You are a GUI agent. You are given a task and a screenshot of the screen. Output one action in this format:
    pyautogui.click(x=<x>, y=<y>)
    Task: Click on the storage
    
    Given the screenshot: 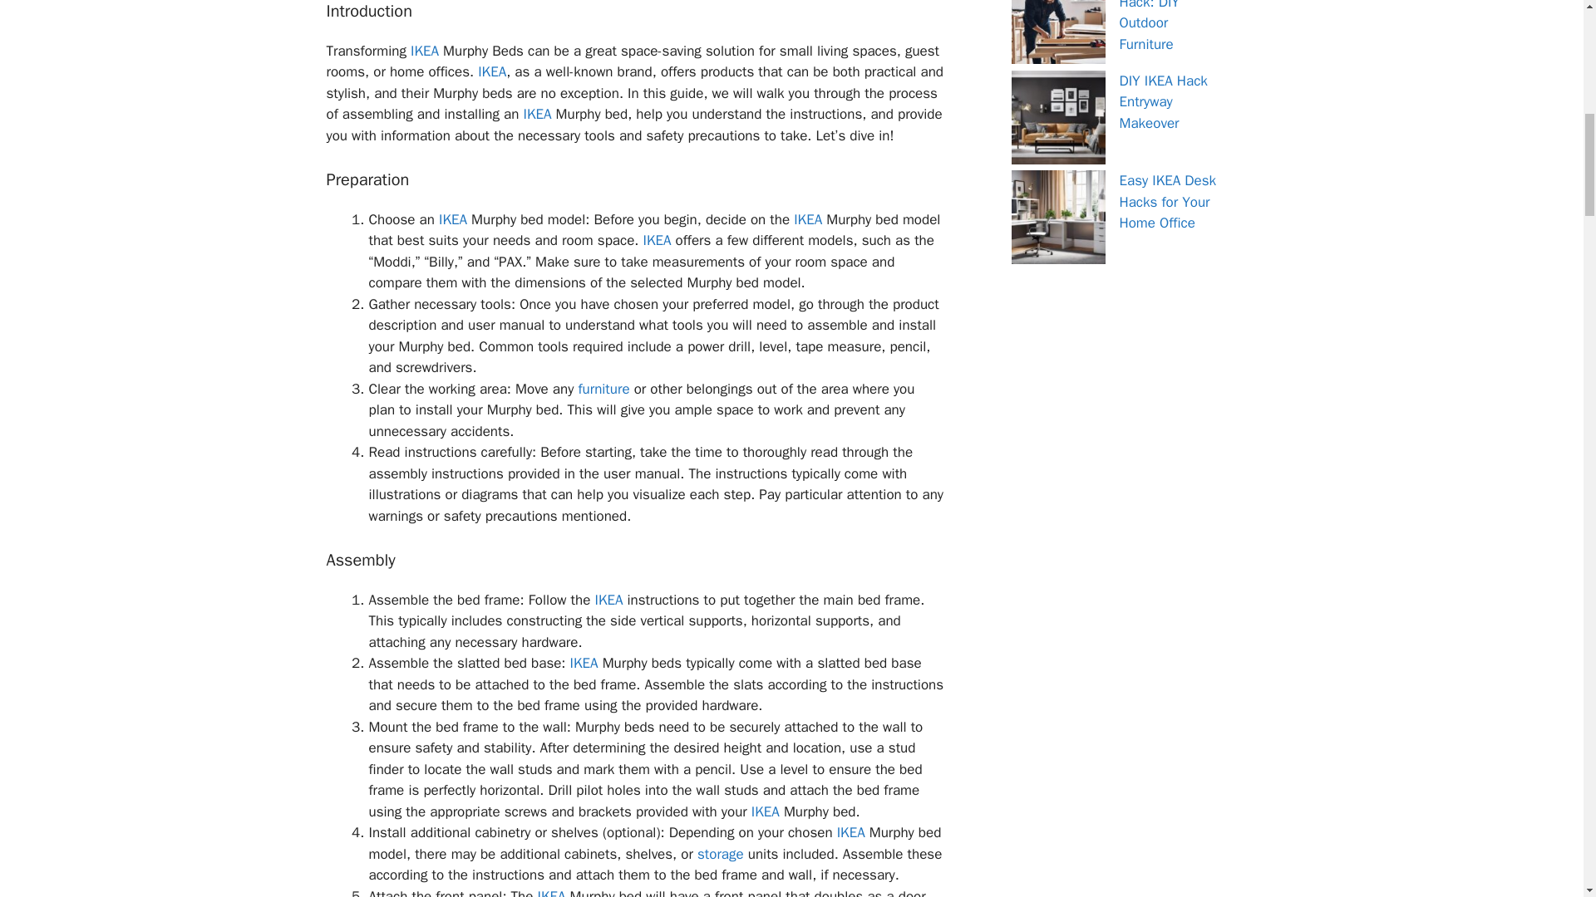 What is the action you would take?
    pyautogui.click(x=720, y=854)
    